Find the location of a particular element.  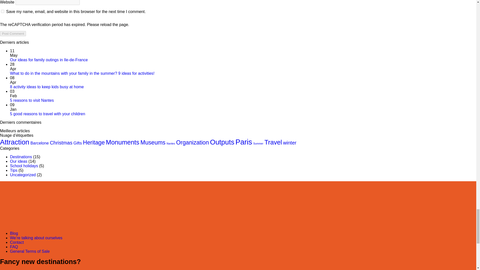

Post Comment is located at coordinates (13, 33).